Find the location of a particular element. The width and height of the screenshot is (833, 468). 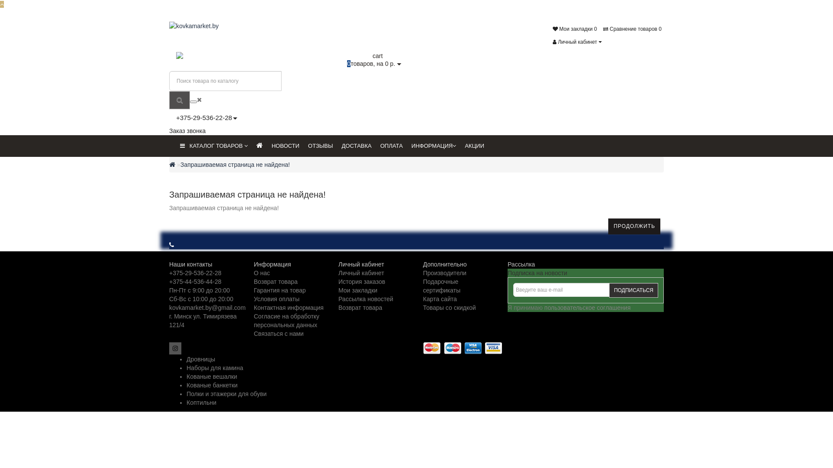

cart is located at coordinates (374, 56).